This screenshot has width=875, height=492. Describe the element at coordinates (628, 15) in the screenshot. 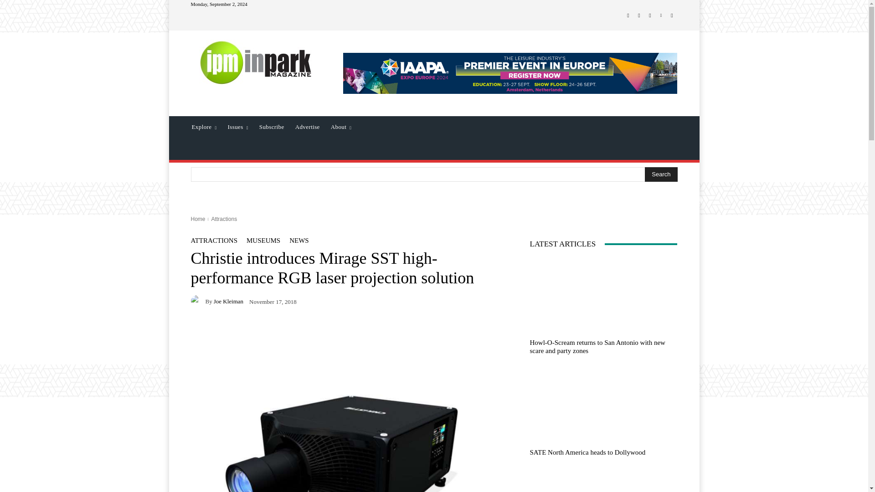

I see `Facebook` at that location.